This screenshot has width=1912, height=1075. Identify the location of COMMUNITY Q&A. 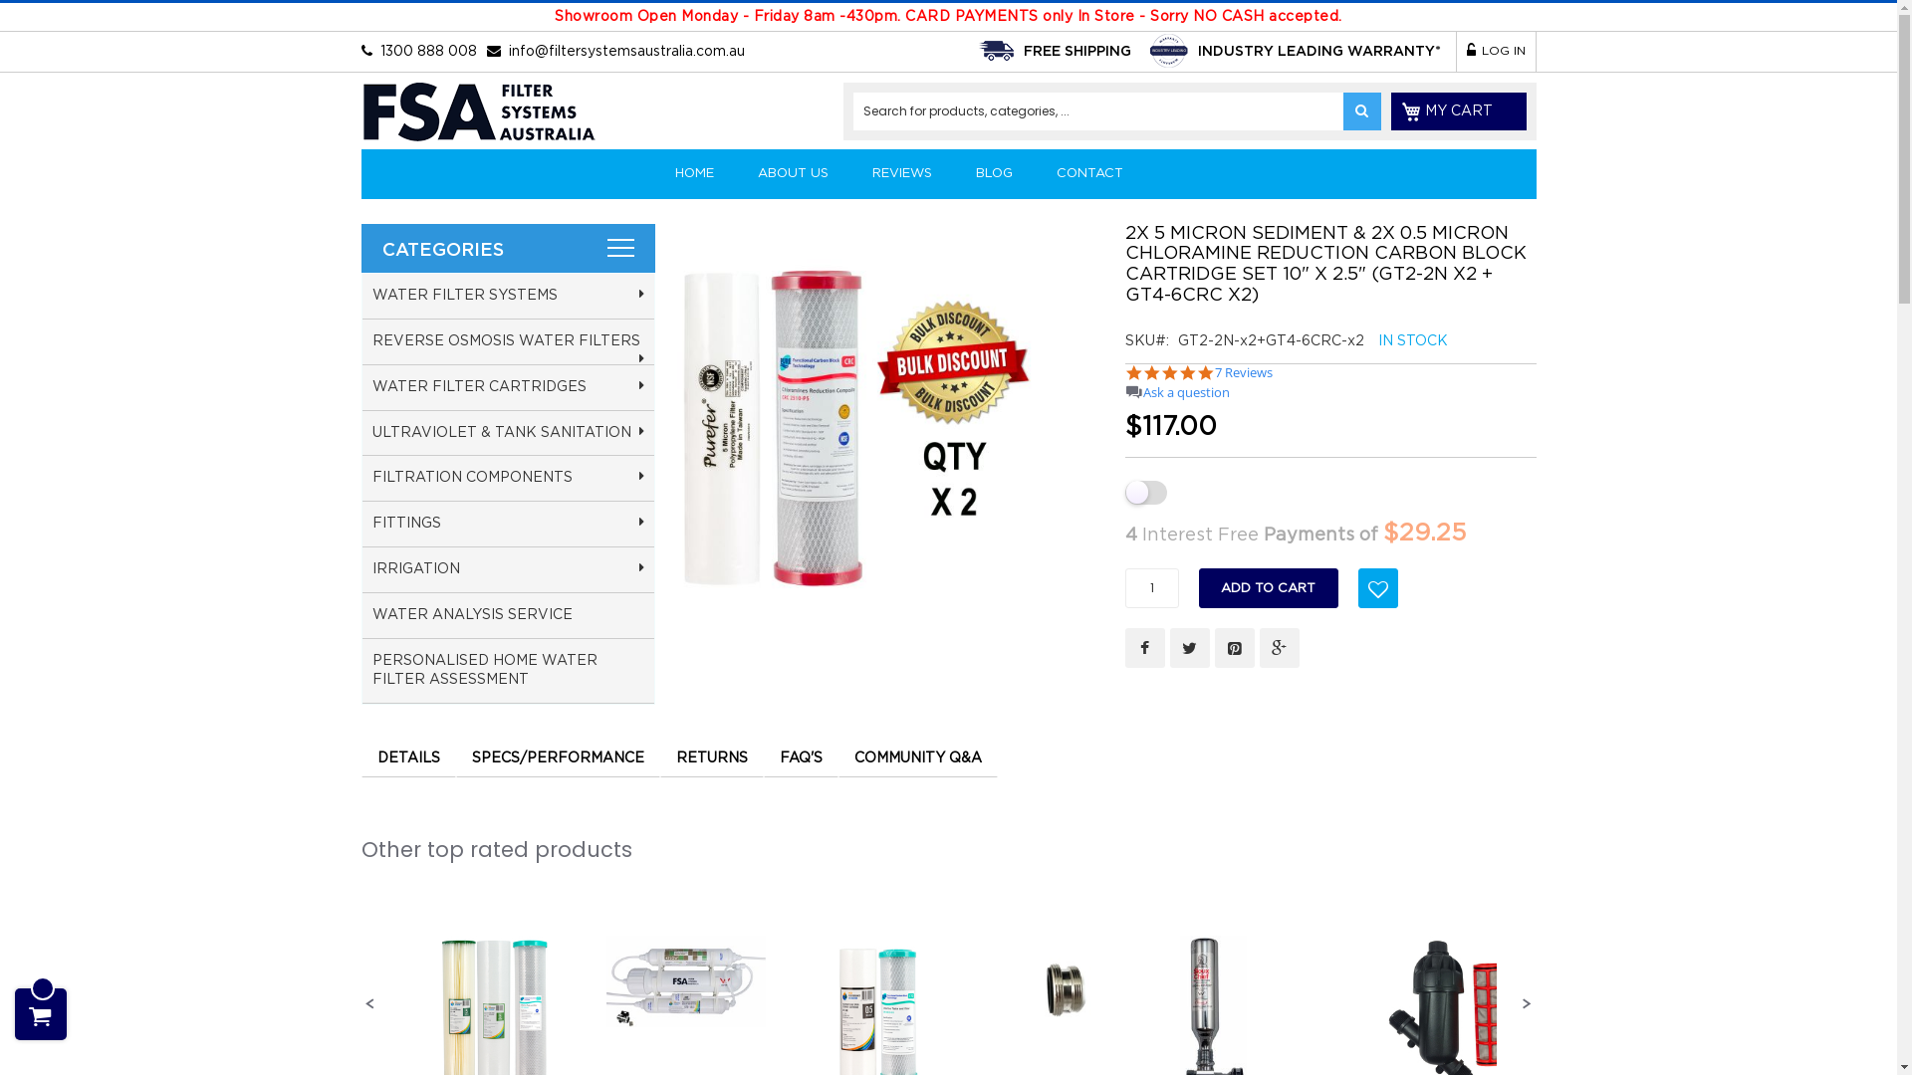
(918, 757).